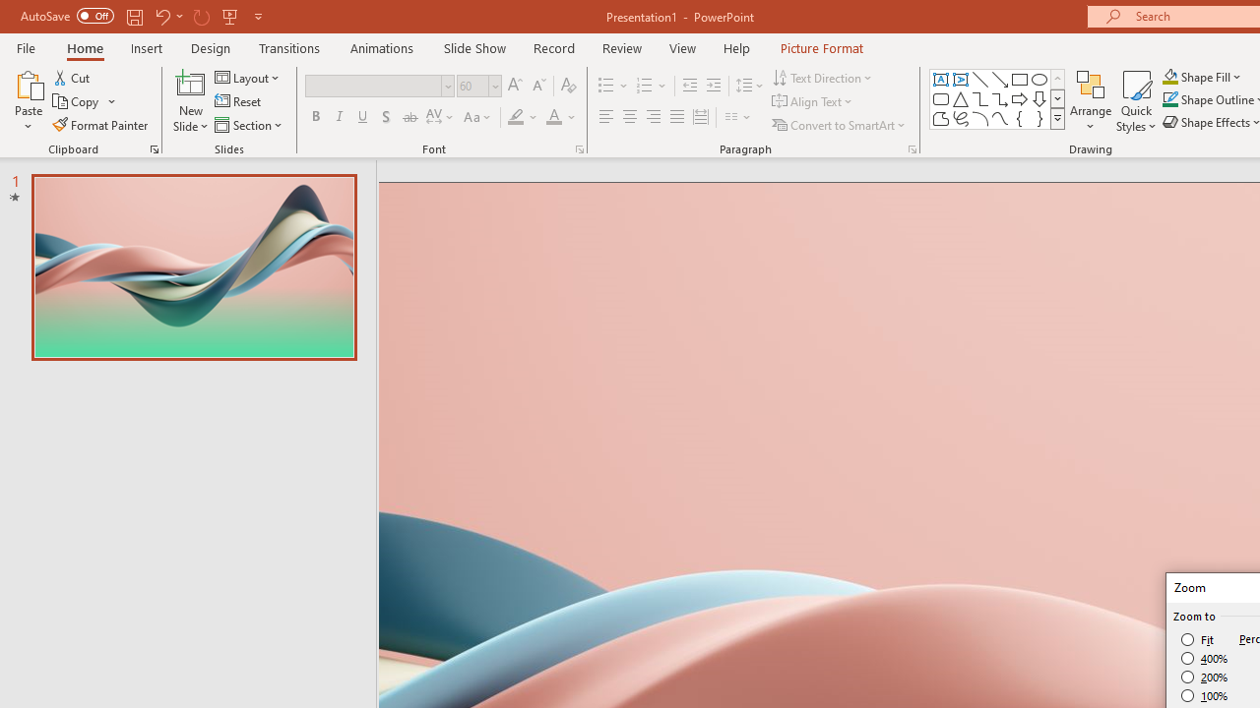 The width and height of the screenshot is (1260, 708). Describe the element at coordinates (561, 118) in the screenshot. I see `Font Color` at that location.